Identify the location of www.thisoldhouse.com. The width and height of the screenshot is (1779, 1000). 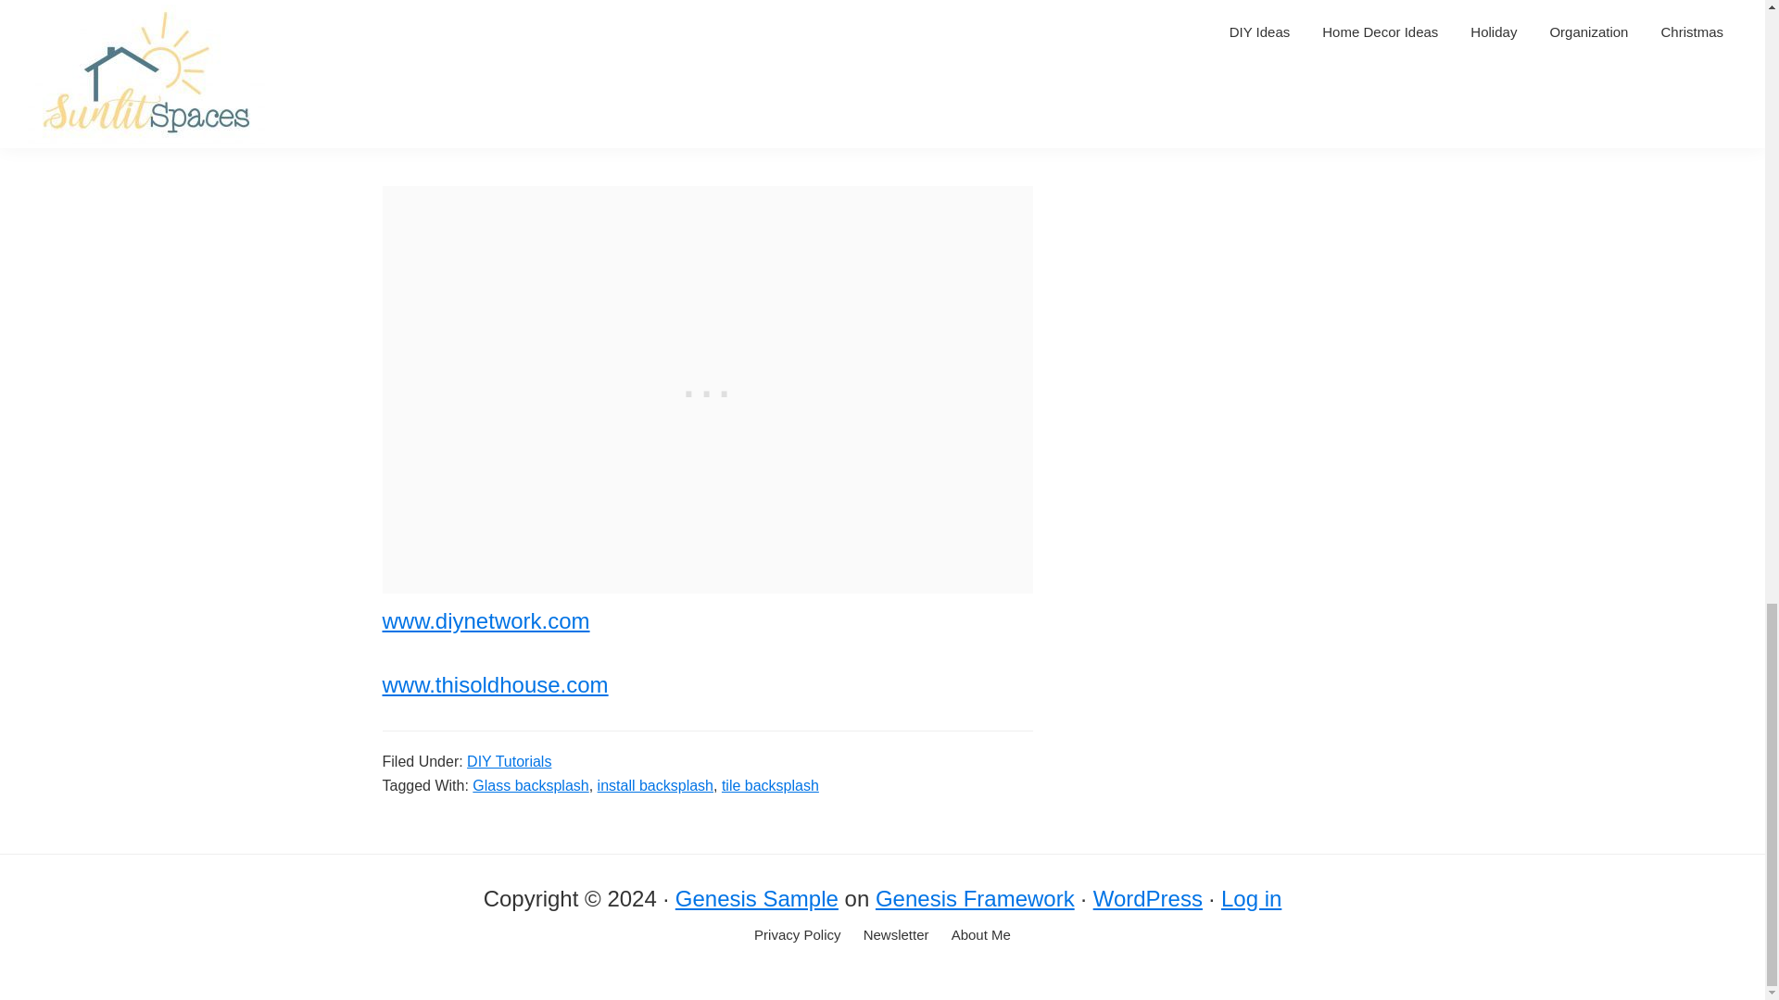
(495, 683).